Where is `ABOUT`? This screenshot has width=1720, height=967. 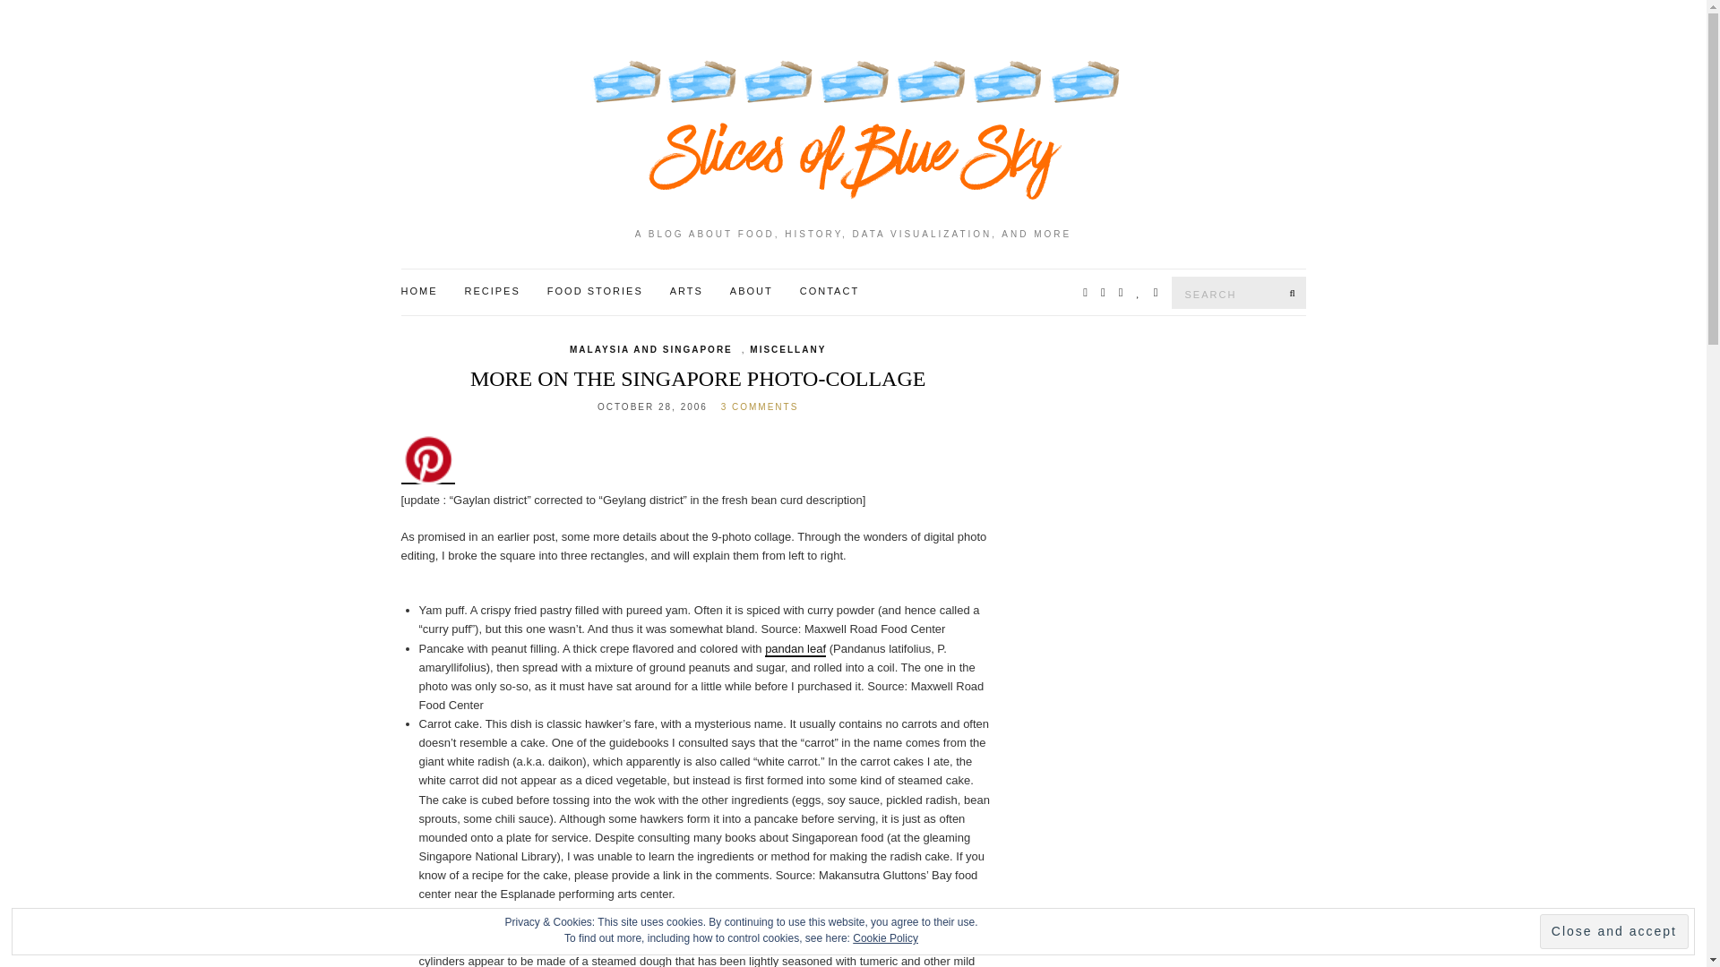 ABOUT is located at coordinates (751, 292).